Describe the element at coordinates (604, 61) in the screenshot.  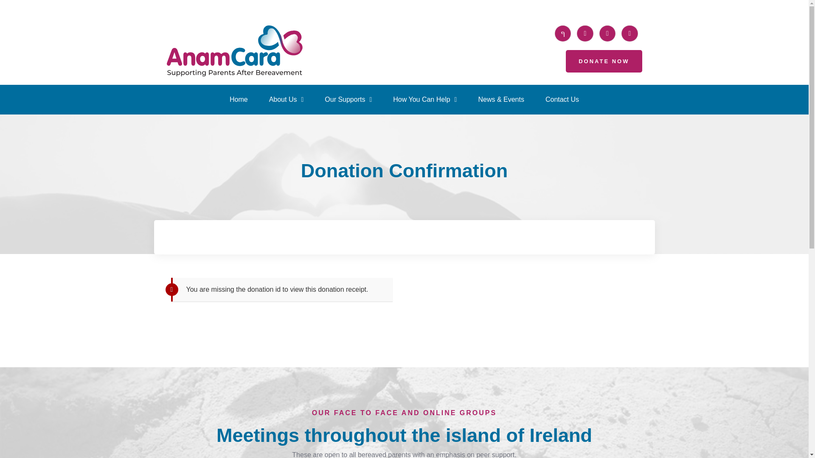
I see `DONATE NOW` at that location.